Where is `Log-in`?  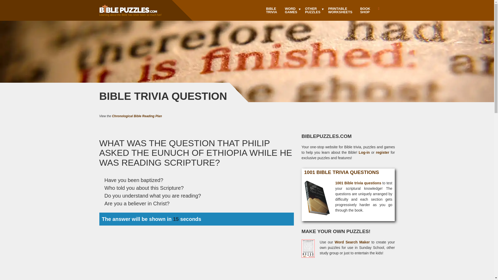 Log-in is located at coordinates (313, 10).